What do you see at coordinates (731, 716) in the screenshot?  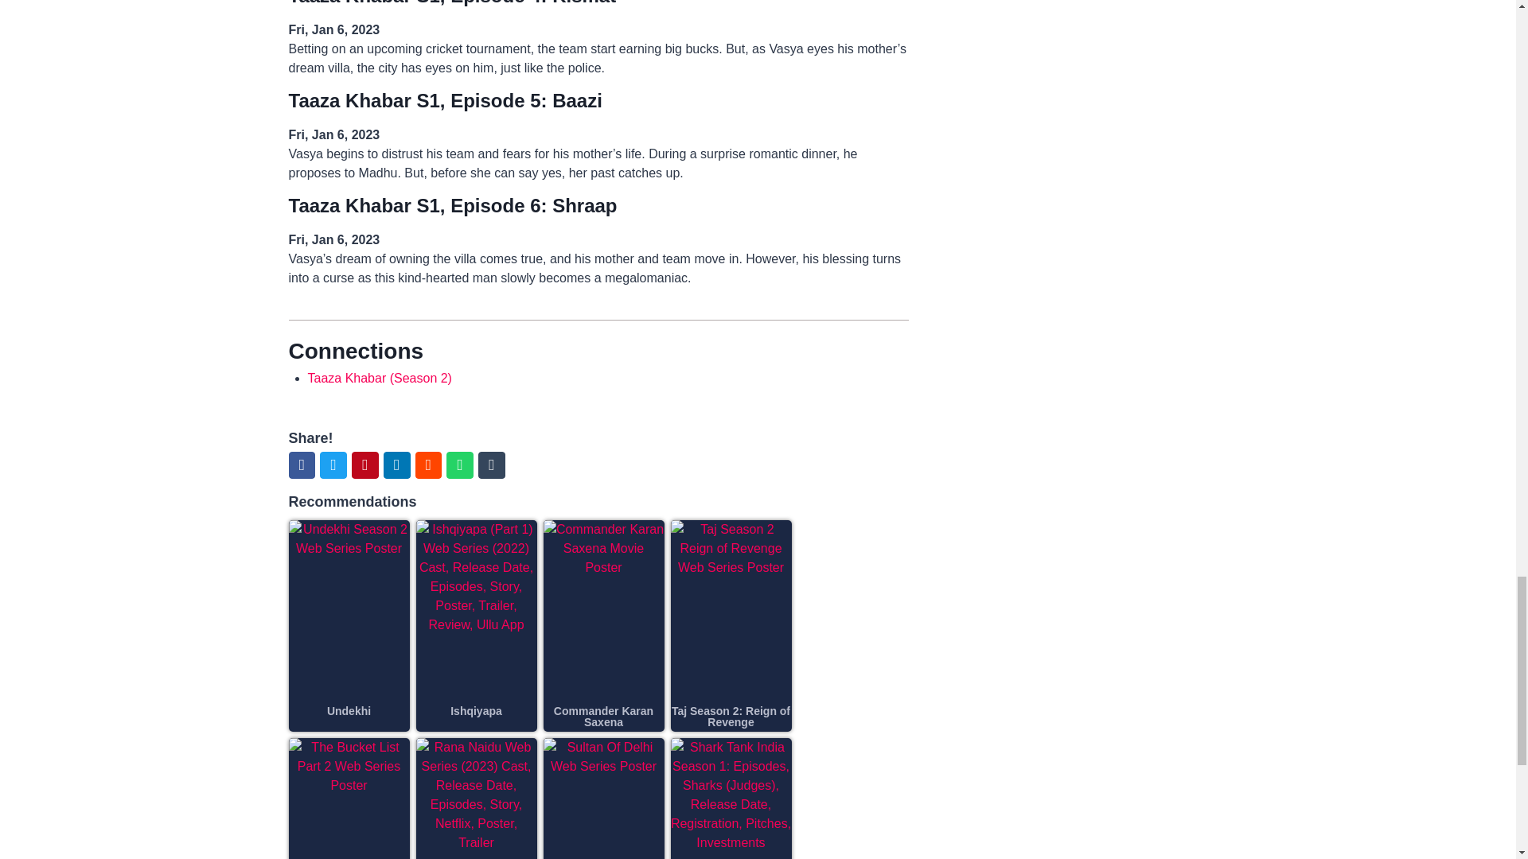 I see `Taj Season 2: Reign of Revenge` at bounding box center [731, 716].